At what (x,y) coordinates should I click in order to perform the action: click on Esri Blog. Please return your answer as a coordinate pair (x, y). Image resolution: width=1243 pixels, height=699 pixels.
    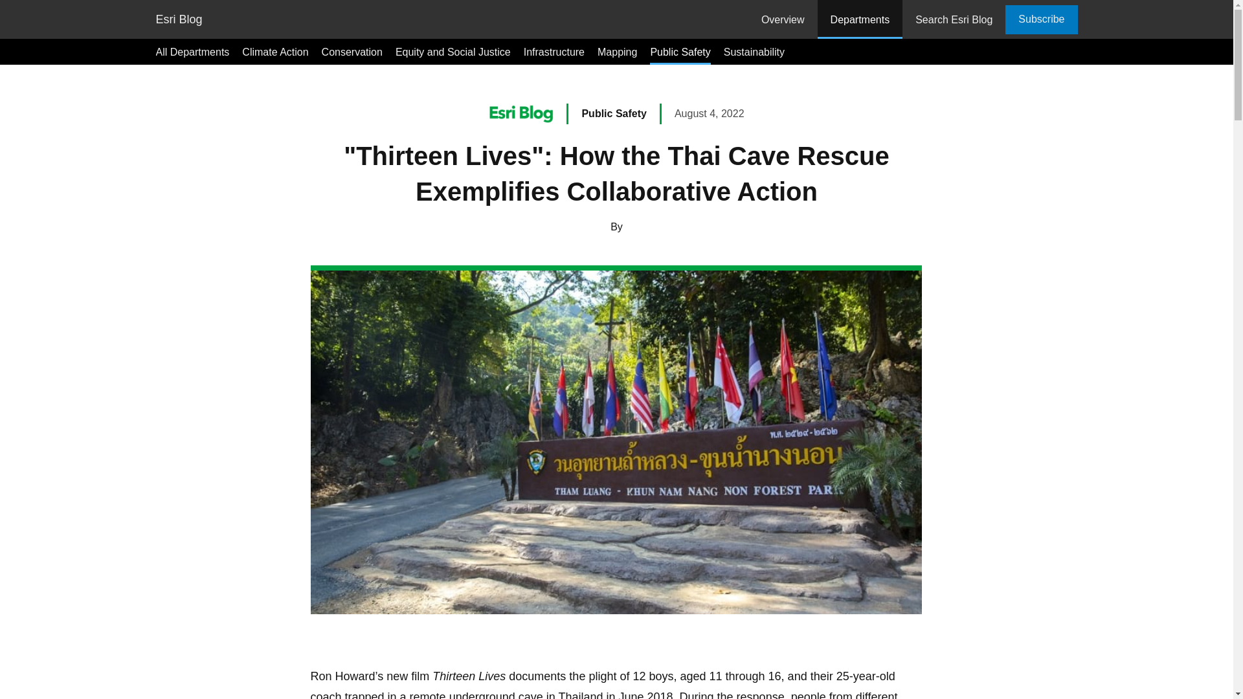
    Looking at the image, I should click on (179, 19).